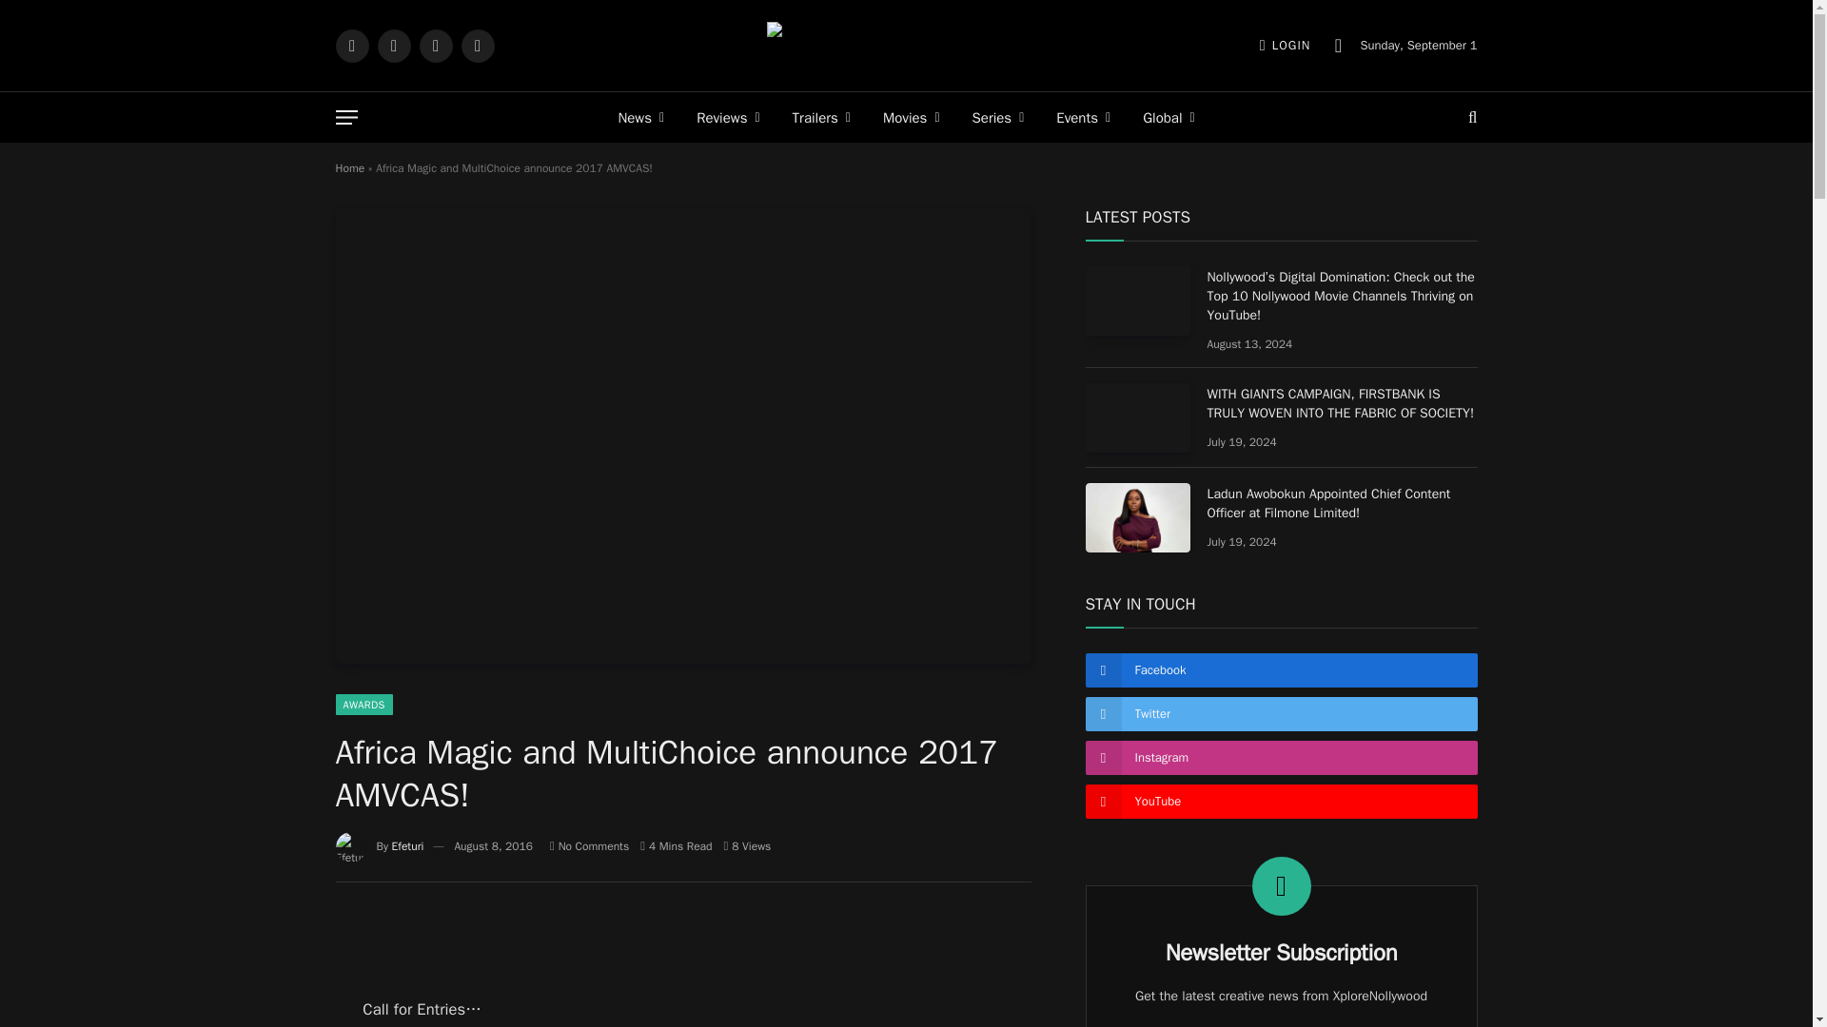 Image resolution: width=1827 pixels, height=1027 pixels. Describe the element at coordinates (747, 846) in the screenshot. I see `8 Article Views` at that location.